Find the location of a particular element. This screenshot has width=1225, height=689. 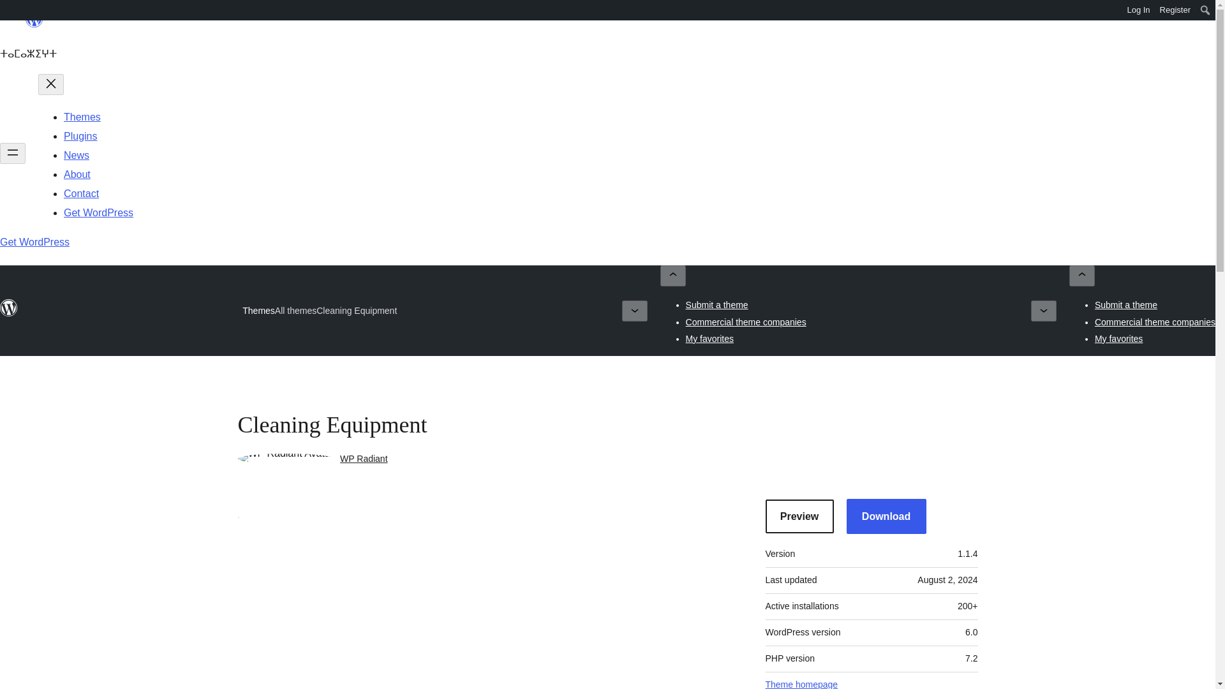

About is located at coordinates (77, 174).